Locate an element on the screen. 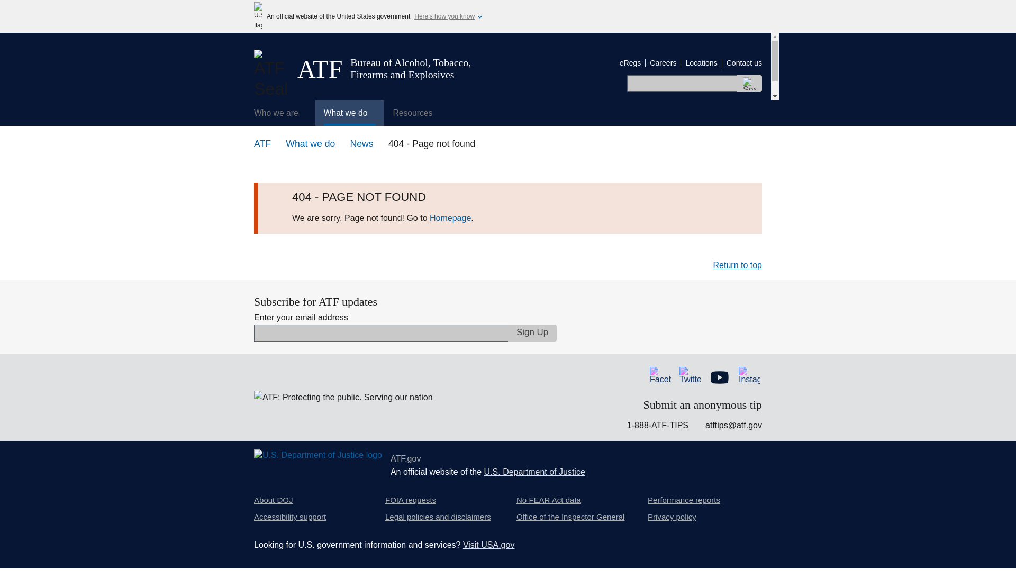 The width and height of the screenshot is (1016, 571). Search is located at coordinates (749, 83).